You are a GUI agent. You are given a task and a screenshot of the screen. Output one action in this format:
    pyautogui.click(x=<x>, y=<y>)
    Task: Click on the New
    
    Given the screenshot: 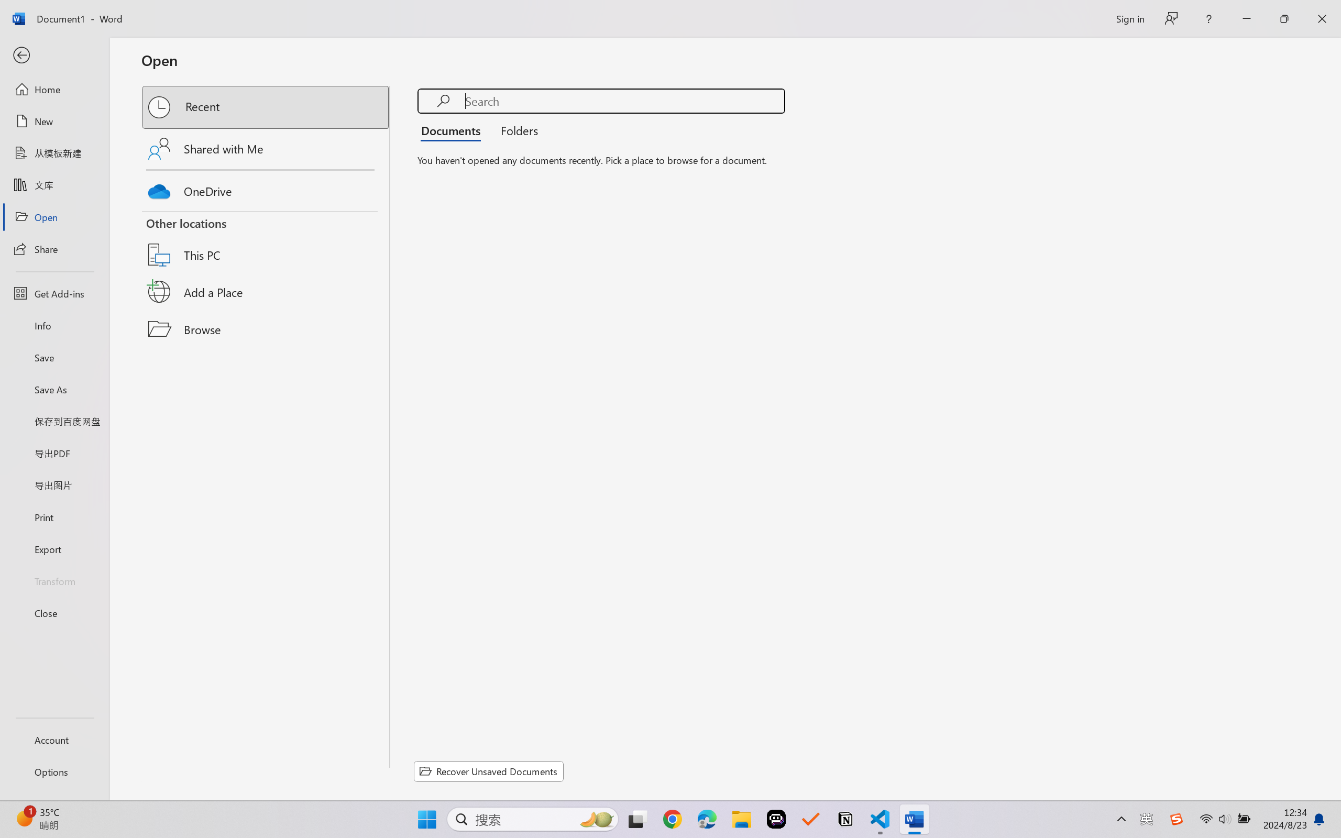 What is the action you would take?
    pyautogui.click(x=54, y=122)
    